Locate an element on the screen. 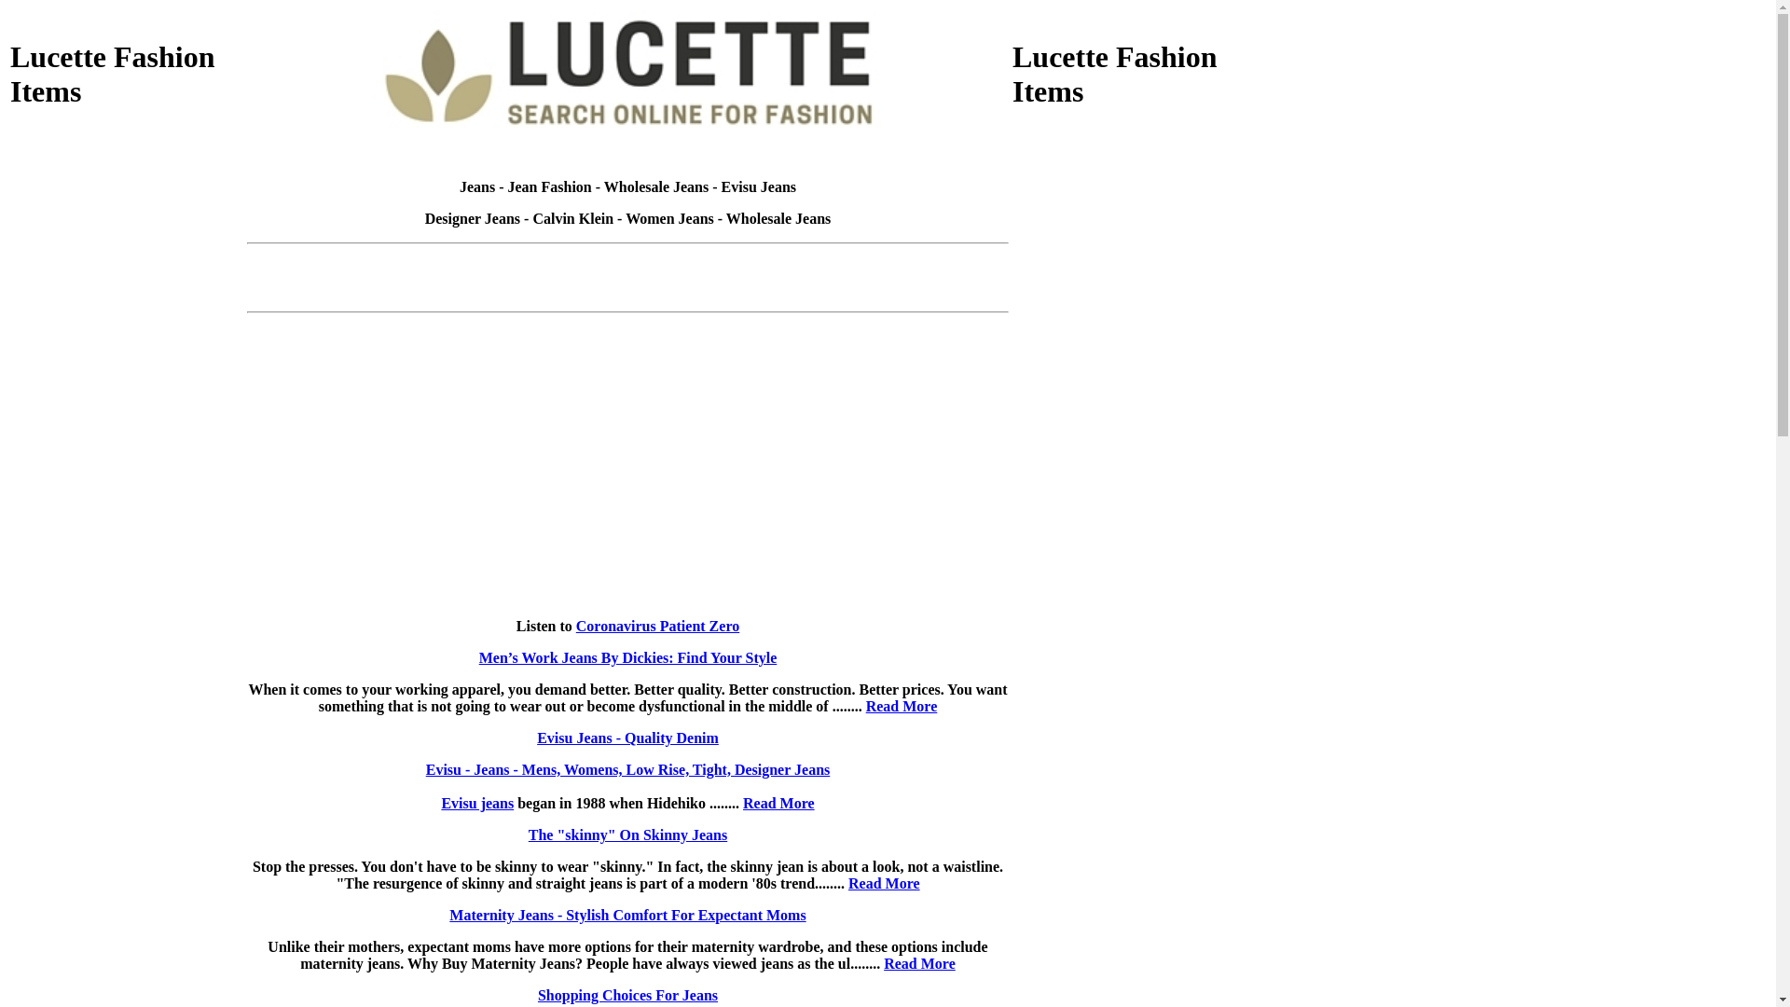  Advertisement is located at coordinates (127, 763).